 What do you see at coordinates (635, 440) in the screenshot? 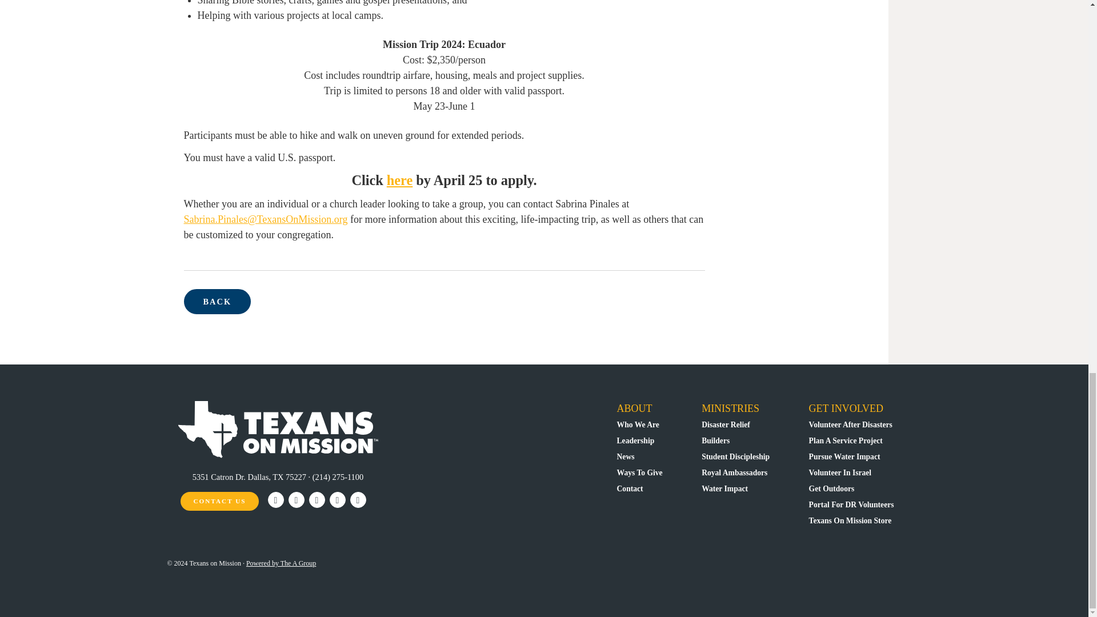
I see `Leadership` at bounding box center [635, 440].